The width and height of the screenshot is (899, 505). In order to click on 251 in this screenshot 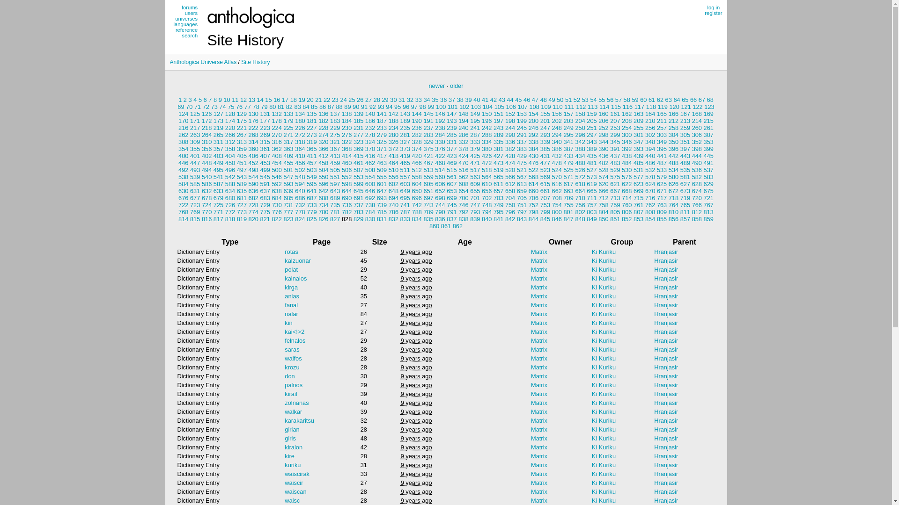, I will do `click(592, 128)`.